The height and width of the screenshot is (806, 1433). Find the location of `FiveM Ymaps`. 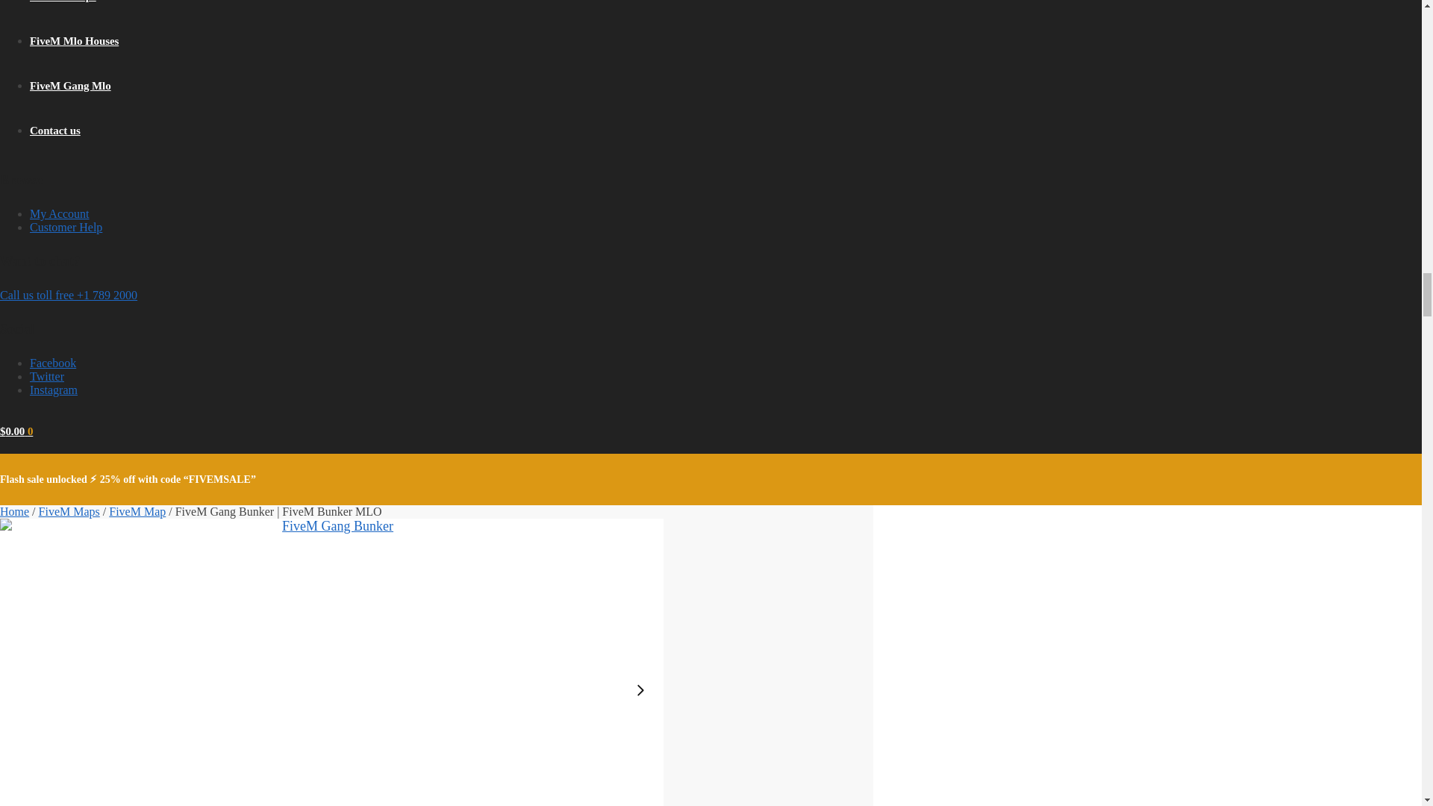

FiveM Ymaps is located at coordinates (63, 1).